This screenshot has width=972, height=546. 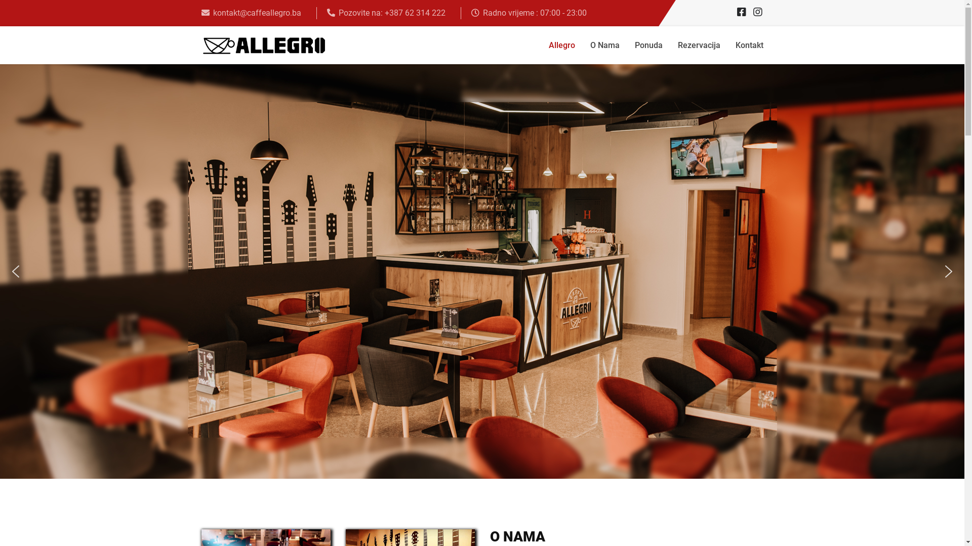 What do you see at coordinates (699, 45) in the screenshot?
I see `Rezervacija` at bounding box center [699, 45].